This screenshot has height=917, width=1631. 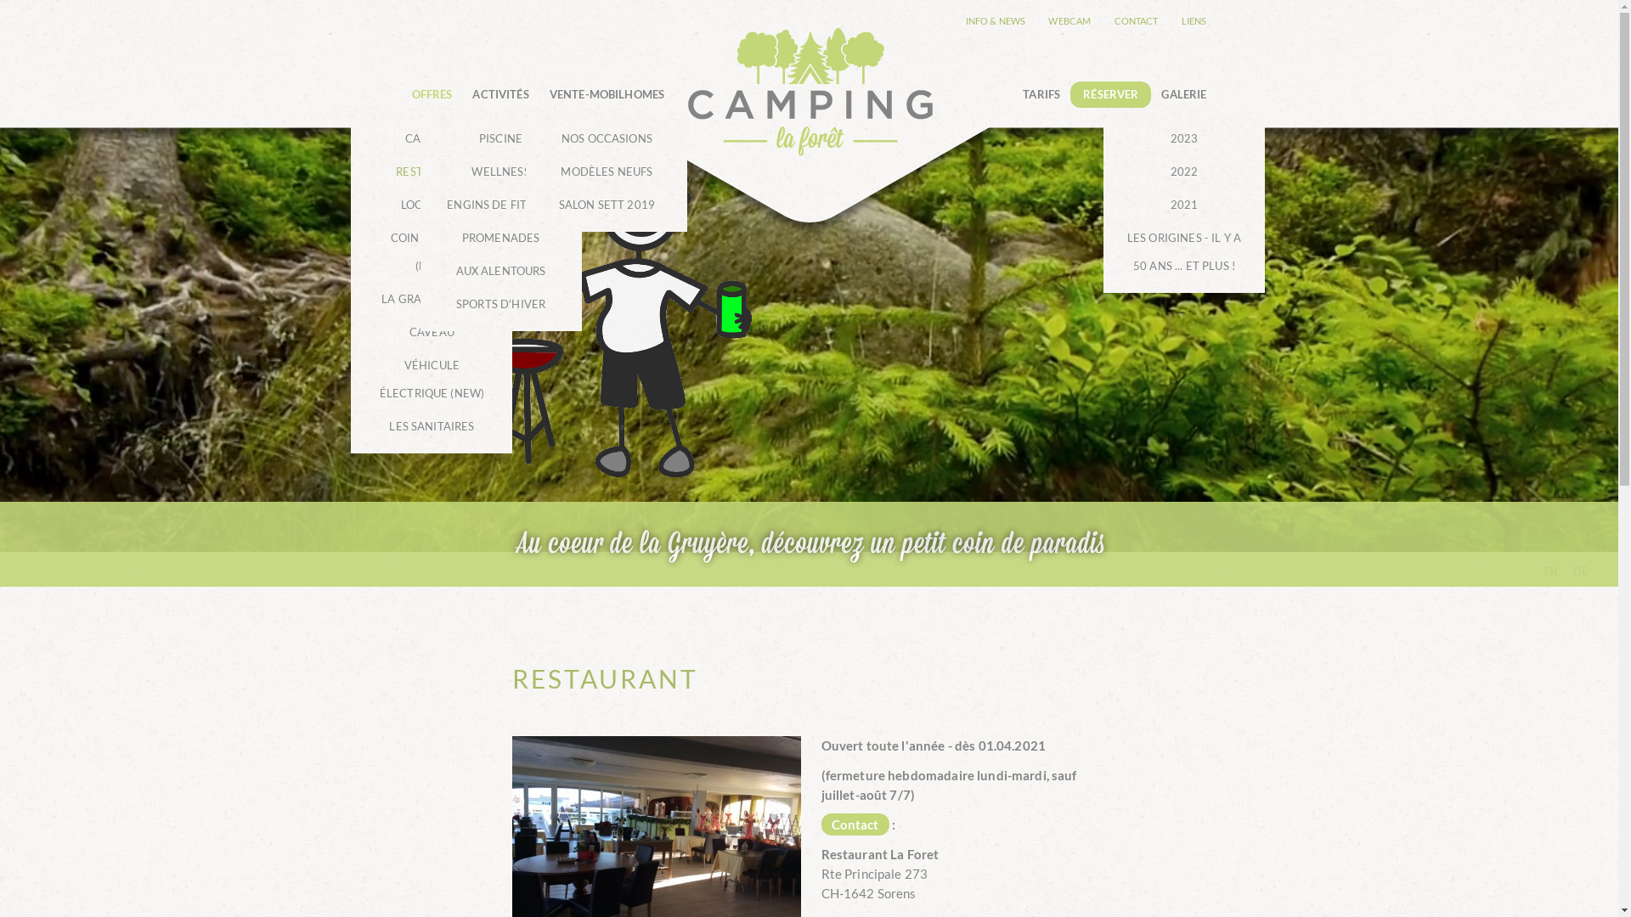 What do you see at coordinates (432, 95) in the screenshot?
I see `OFFRES` at bounding box center [432, 95].